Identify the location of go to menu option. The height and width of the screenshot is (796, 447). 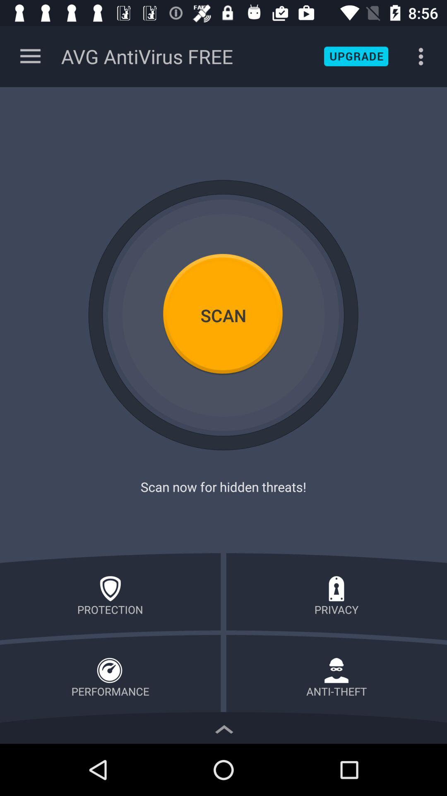
(31, 56).